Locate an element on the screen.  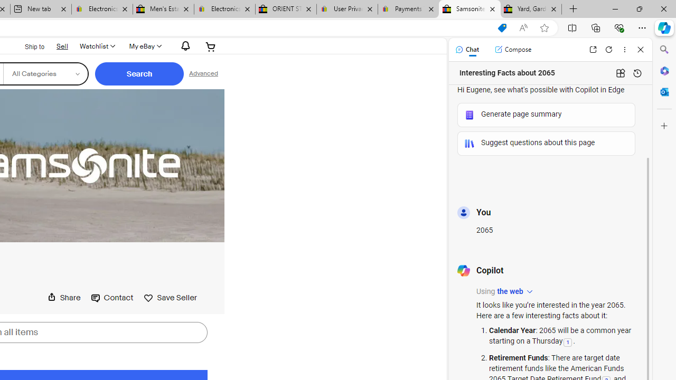
My eBayExpand My eBay is located at coordinates (144, 46).